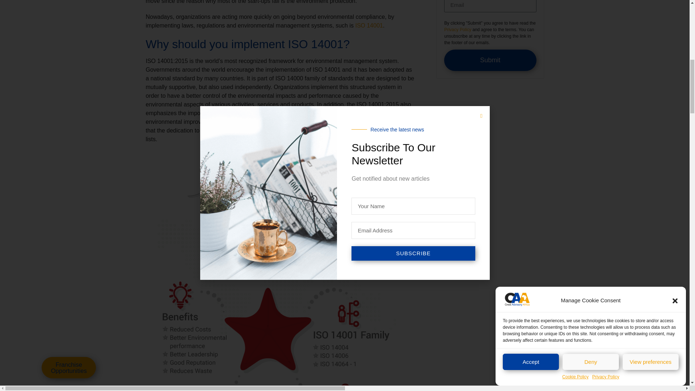  Describe the element at coordinates (531, 48) in the screenshot. I see `Accept` at that location.